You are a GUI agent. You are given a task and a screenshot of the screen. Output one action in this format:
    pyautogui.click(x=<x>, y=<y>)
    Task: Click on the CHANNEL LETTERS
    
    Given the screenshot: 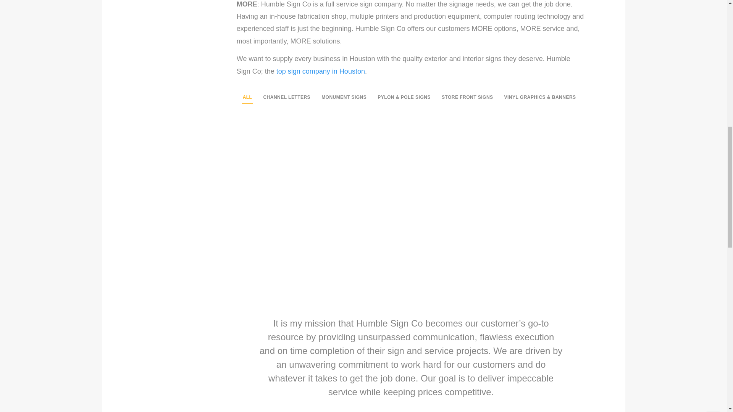 What is the action you would take?
    pyautogui.click(x=287, y=98)
    